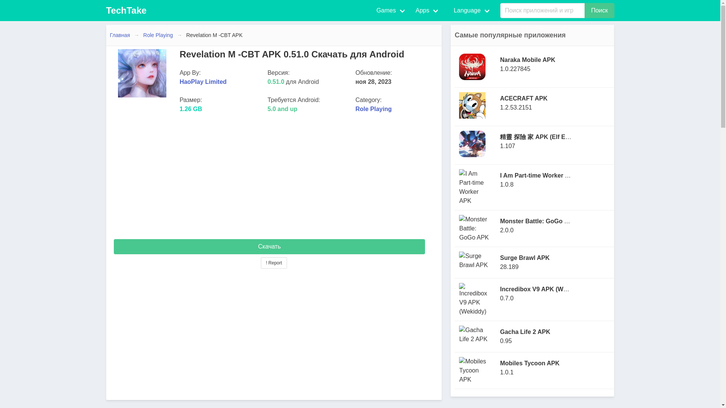 Image resolution: width=726 pixels, height=408 pixels. I want to click on Naraka Mobile APK, so click(472, 66).